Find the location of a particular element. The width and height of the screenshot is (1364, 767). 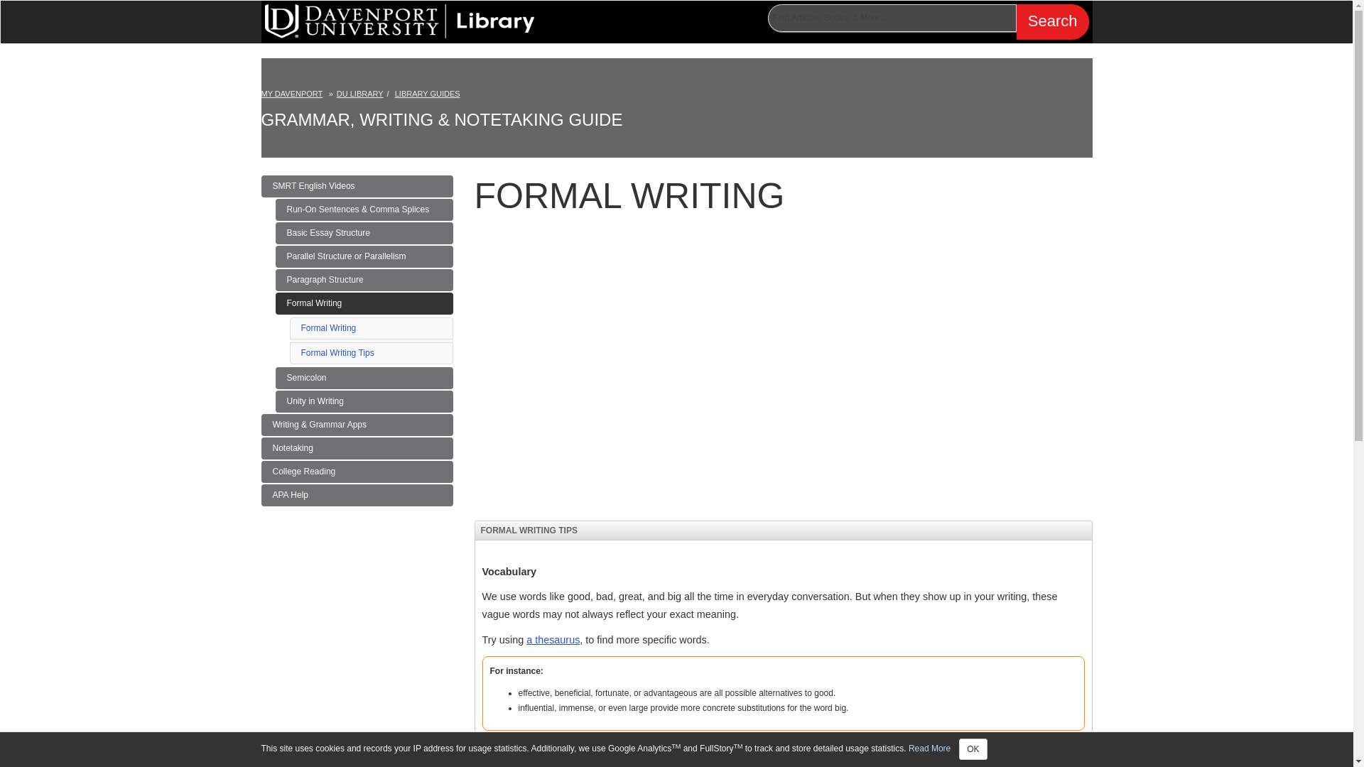

a thesaurus is located at coordinates (328, 327).